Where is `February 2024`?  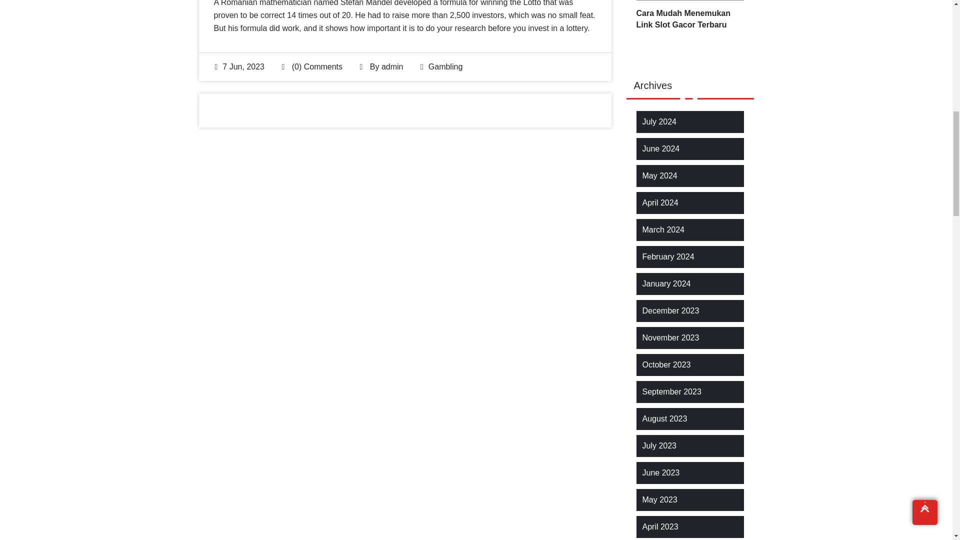
February 2024 is located at coordinates (668, 257).